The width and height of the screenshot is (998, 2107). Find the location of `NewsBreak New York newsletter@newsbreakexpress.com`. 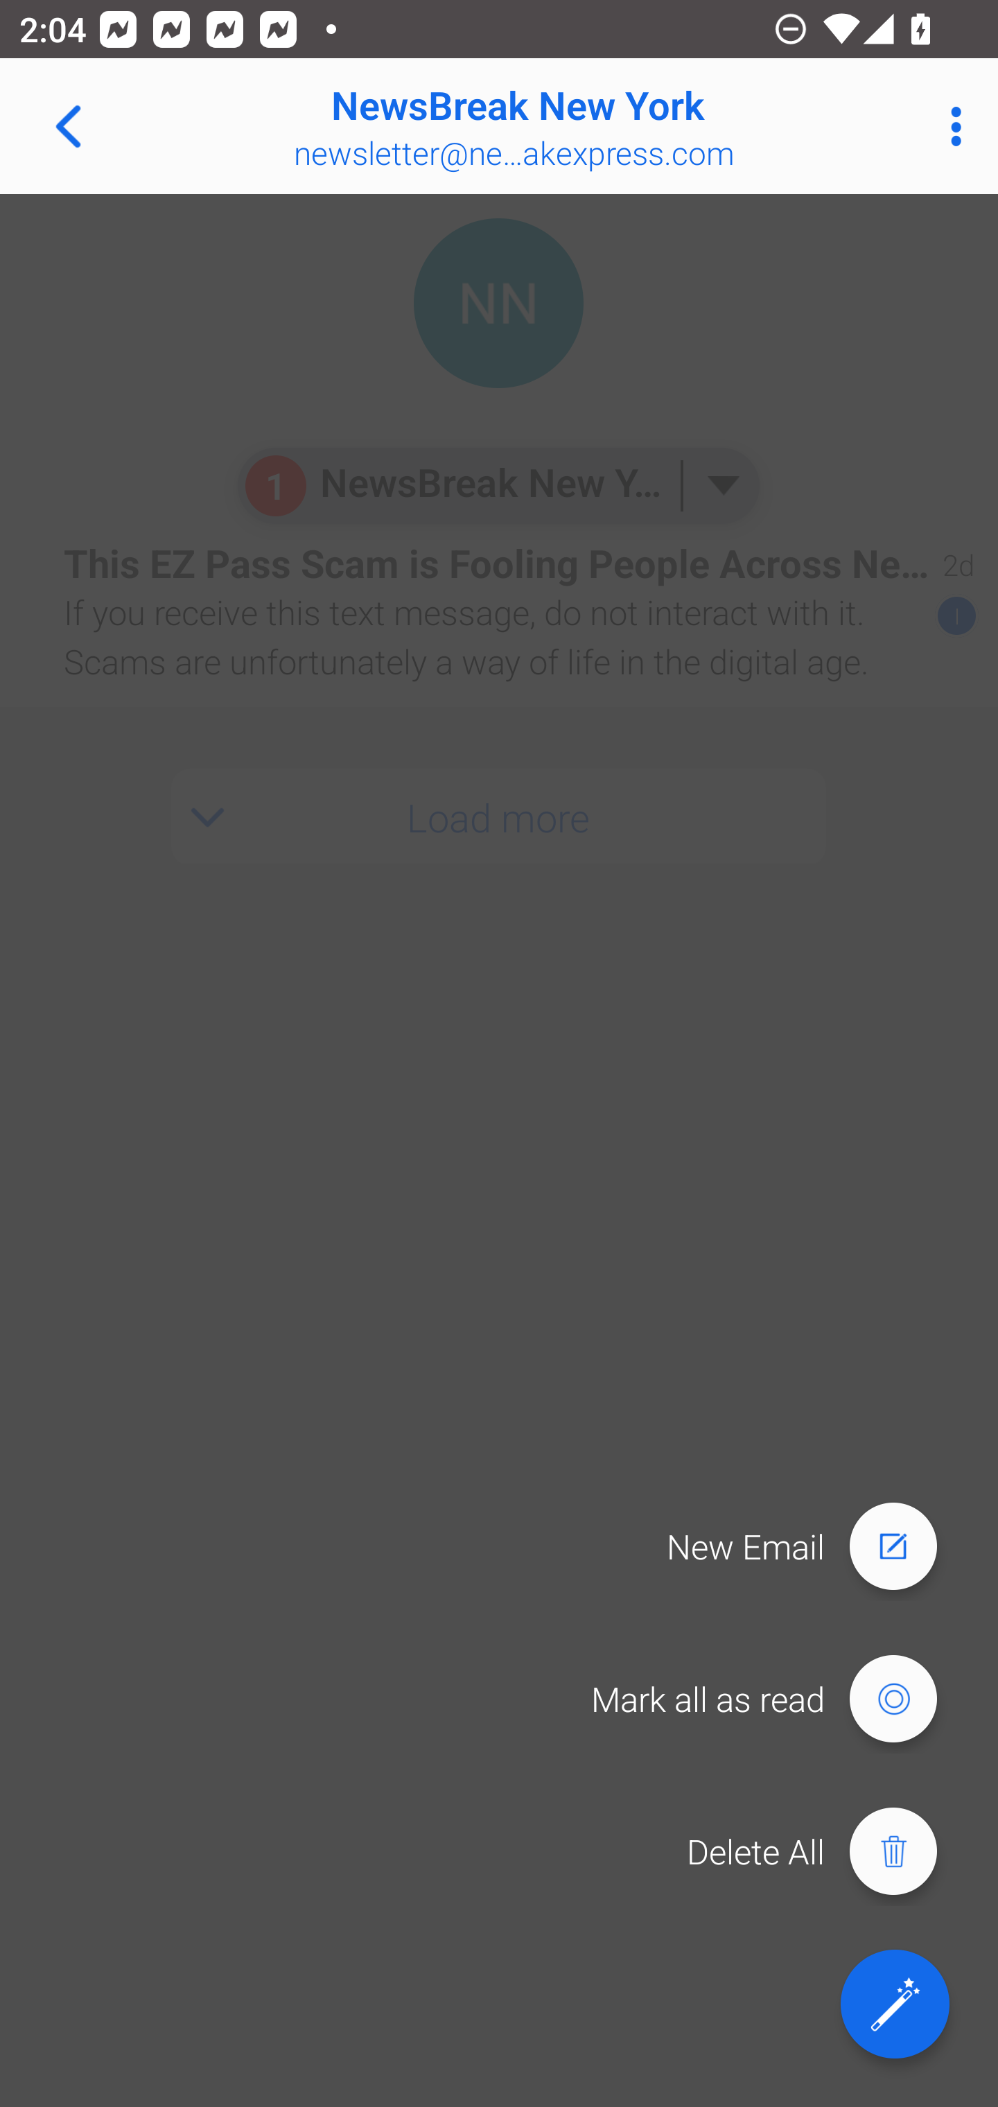

NewsBreak New York newsletter@newsbreakexpress.com is located at coordinates (586, 126).